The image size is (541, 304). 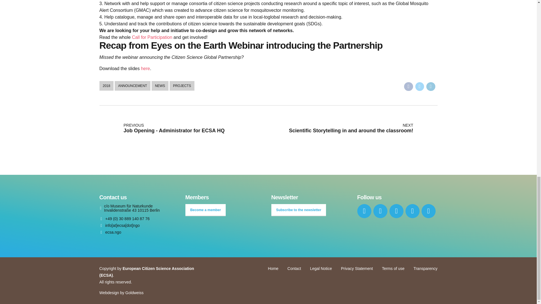 I want to click on Please use our form, so click(x=119, y=225).